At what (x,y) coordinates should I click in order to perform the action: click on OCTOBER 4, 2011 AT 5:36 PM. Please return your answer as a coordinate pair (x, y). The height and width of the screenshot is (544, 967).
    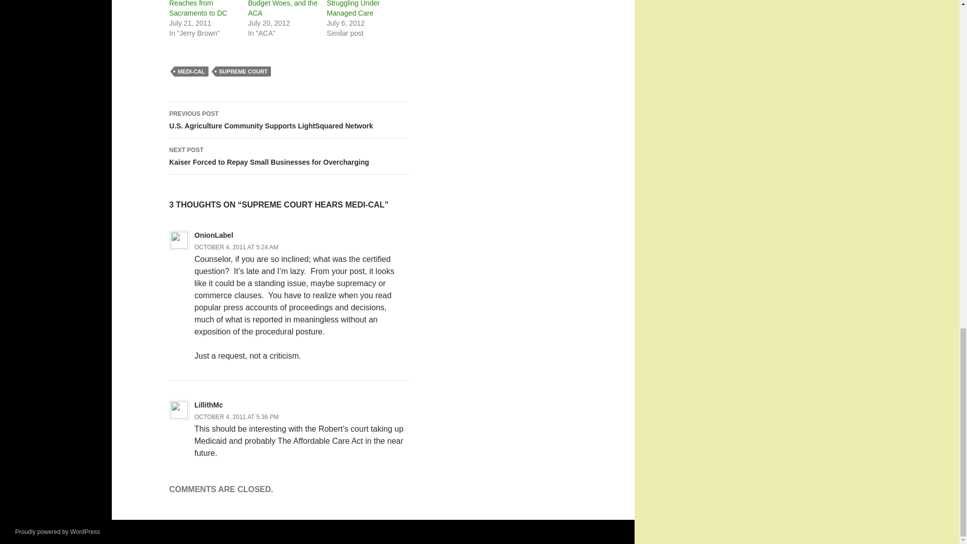
    Looking at the image, I should click on (236, 417).